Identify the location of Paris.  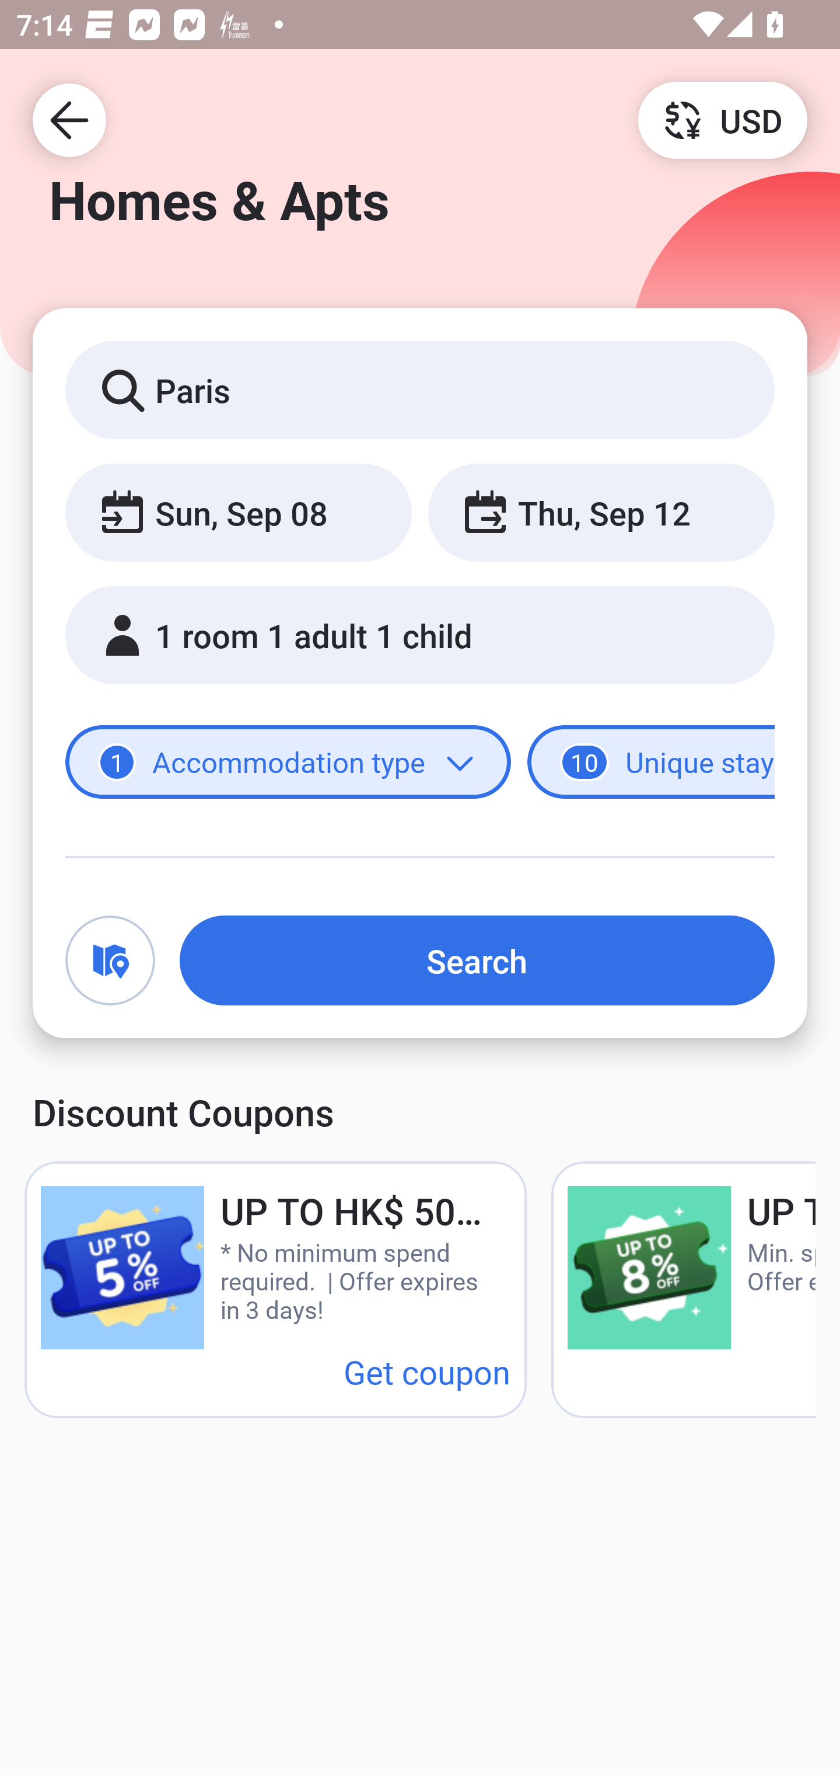
(420, 389).